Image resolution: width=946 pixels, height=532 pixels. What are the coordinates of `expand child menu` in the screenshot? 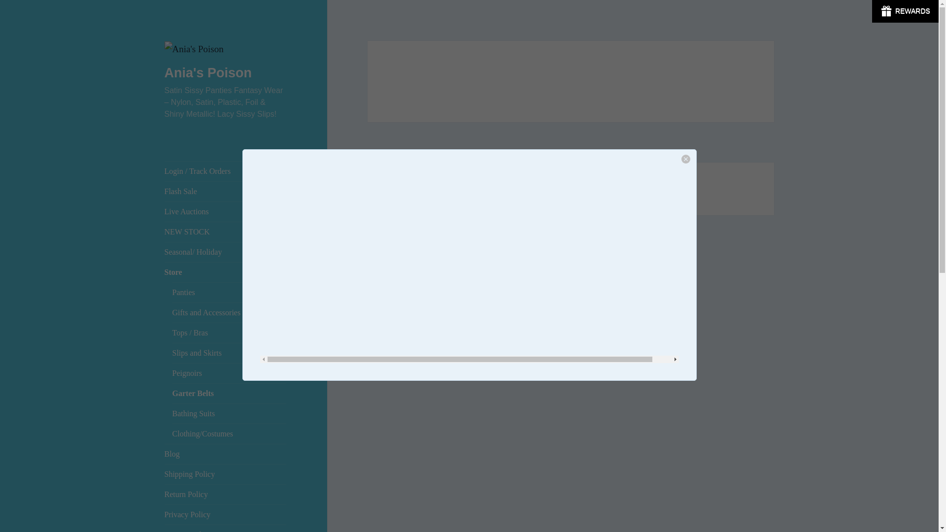 It's located at (278, 293).